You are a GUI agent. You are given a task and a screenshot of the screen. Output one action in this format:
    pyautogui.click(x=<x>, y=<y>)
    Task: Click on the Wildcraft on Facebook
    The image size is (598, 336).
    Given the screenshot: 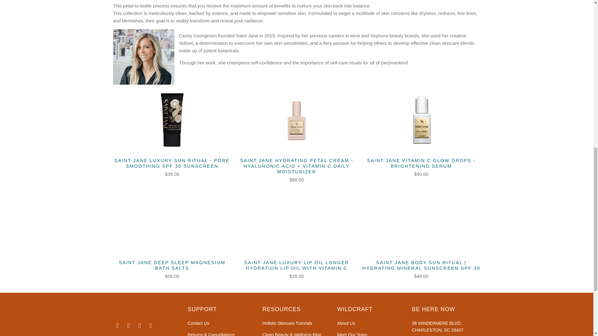 What is the action you would take?
    pyautogui.click(x=117, y=325)
    